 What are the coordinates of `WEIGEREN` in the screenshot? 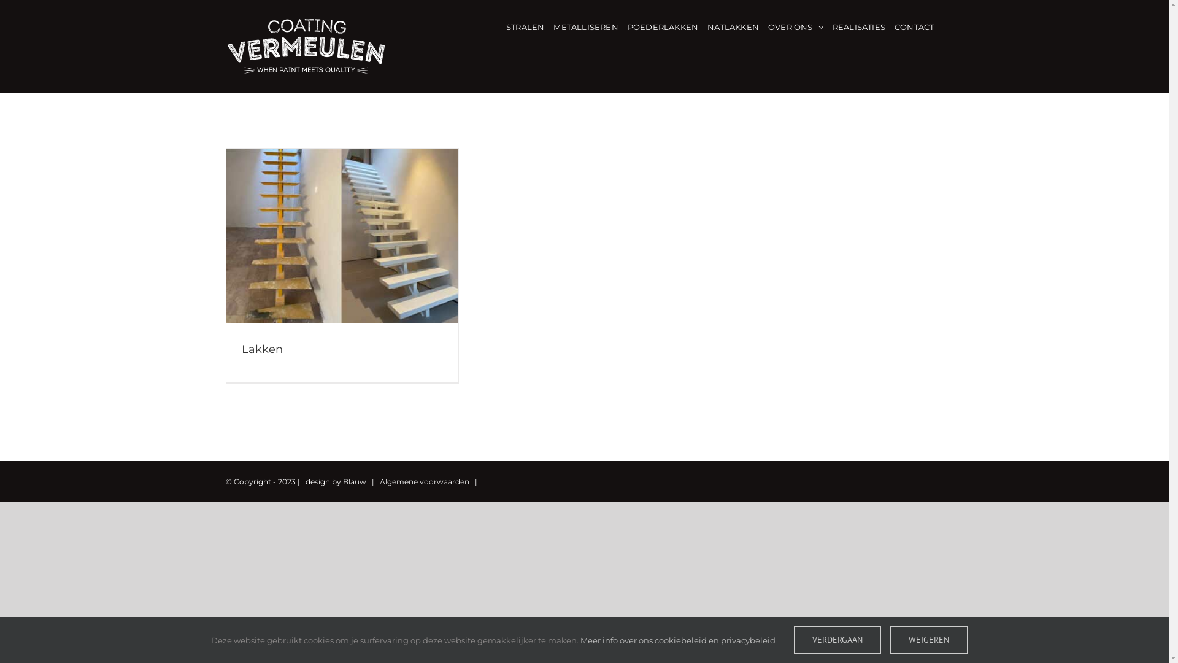 It's located at (928, 640).